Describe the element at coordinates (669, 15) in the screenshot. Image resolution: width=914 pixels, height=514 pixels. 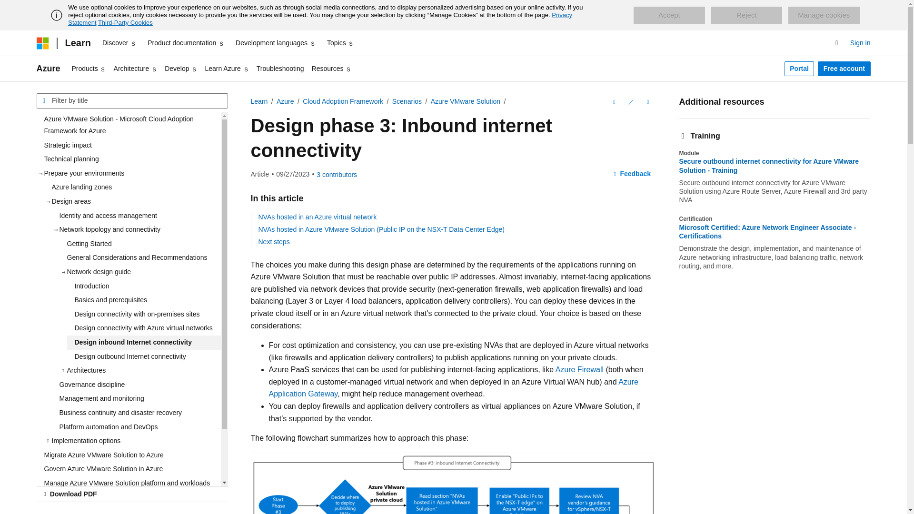
I see `Accept` at that location.